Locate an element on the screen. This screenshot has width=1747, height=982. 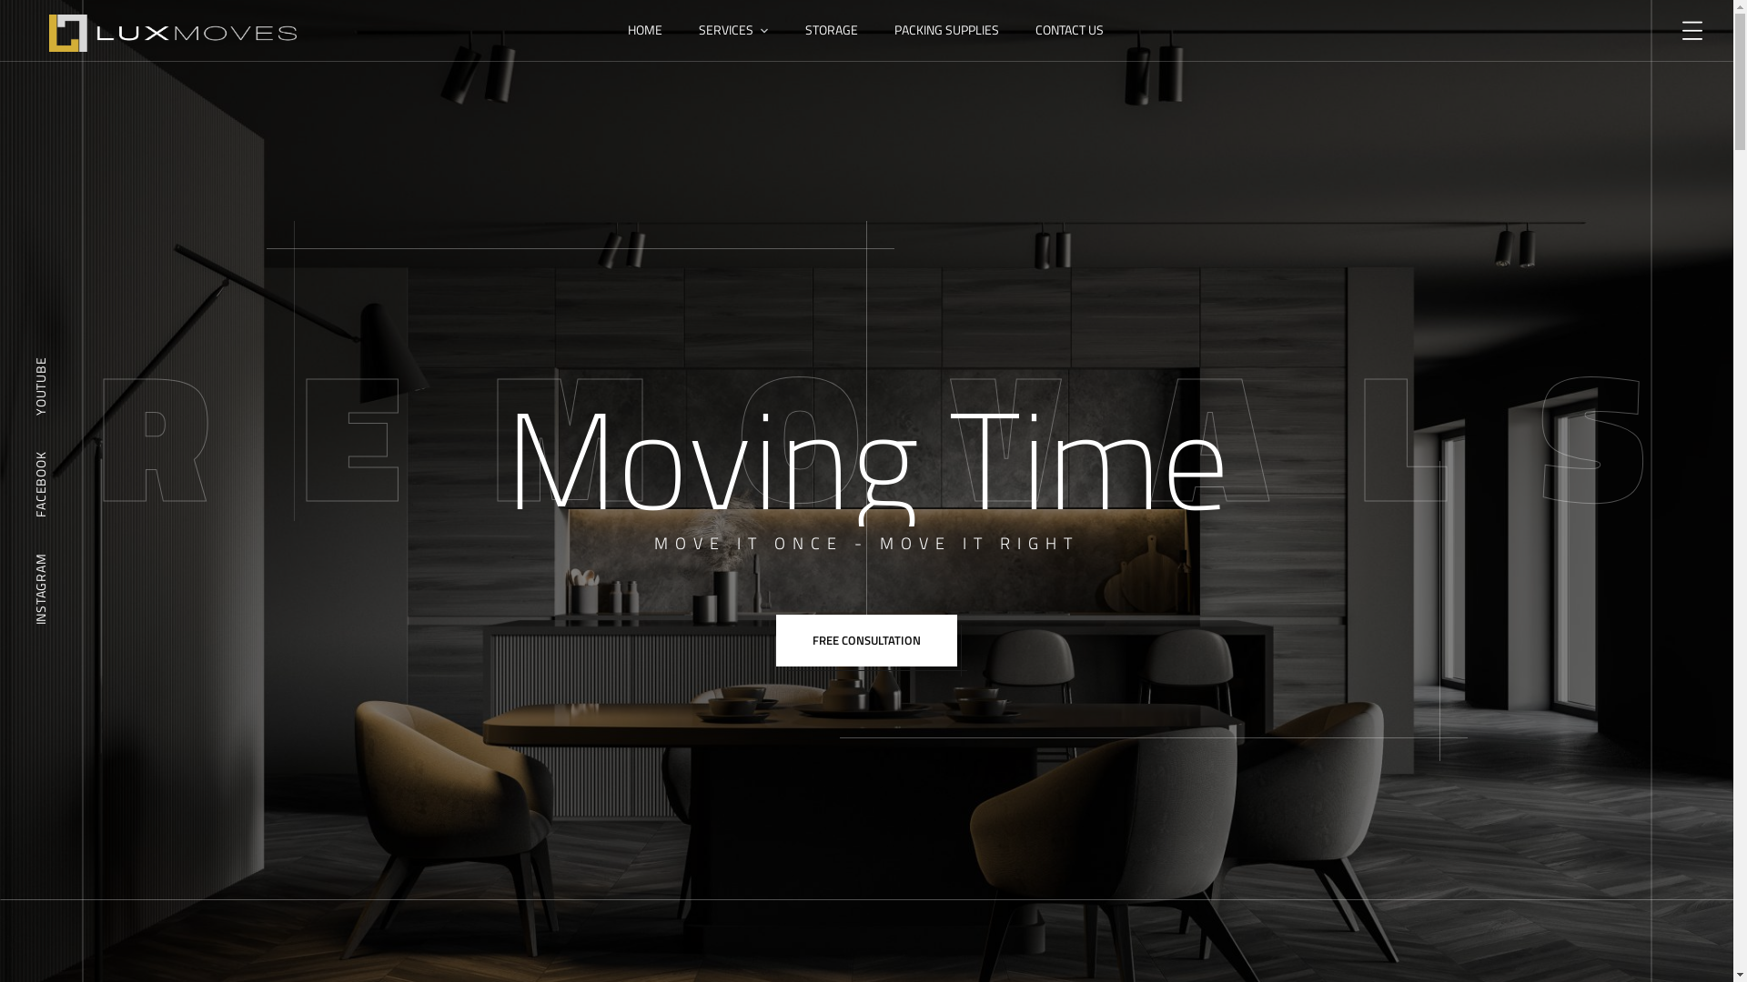
STORAGE is located at coordinates (832, 31).